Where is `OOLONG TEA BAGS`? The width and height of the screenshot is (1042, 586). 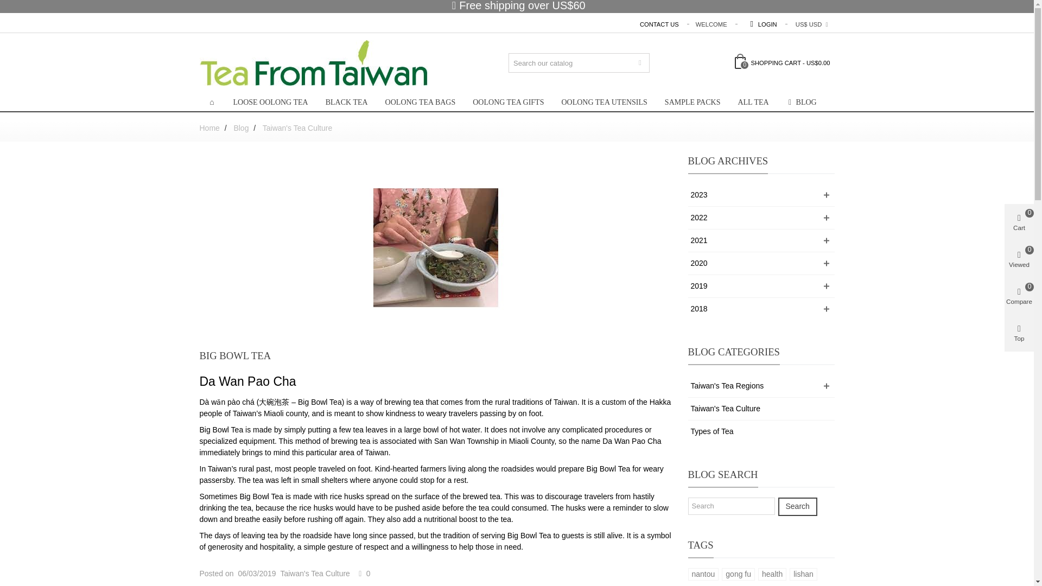 OOLONG TEA BAGS is located at coordinates (420, 102).